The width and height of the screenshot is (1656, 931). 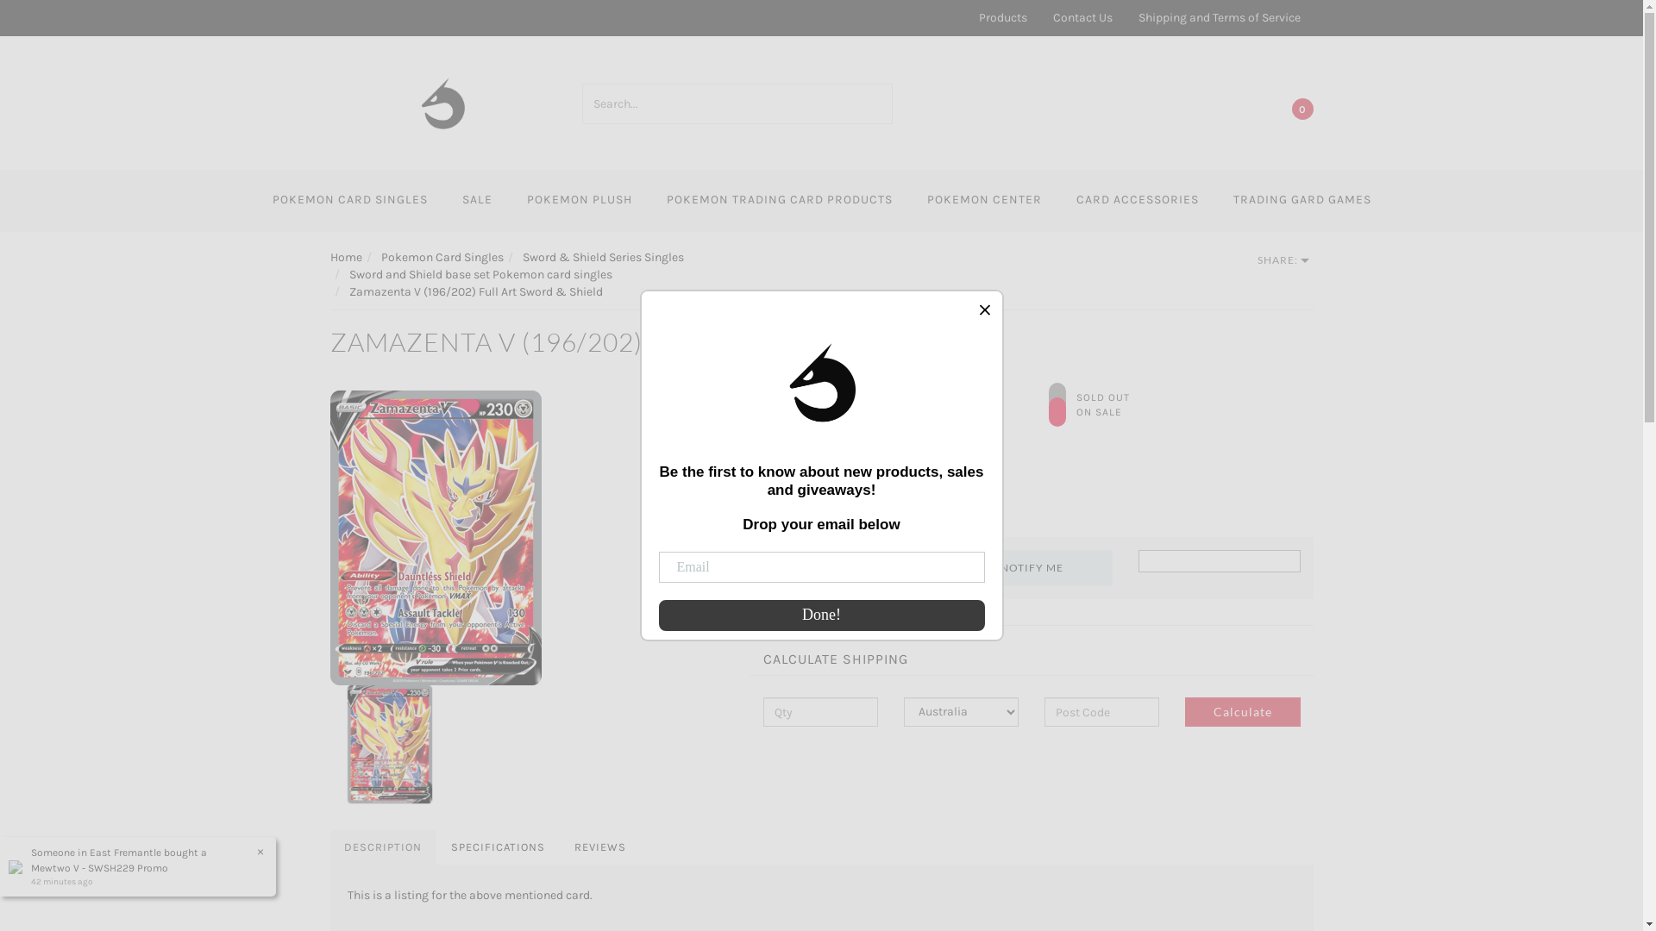 I want to click on Search, so click(x=881, y=103).